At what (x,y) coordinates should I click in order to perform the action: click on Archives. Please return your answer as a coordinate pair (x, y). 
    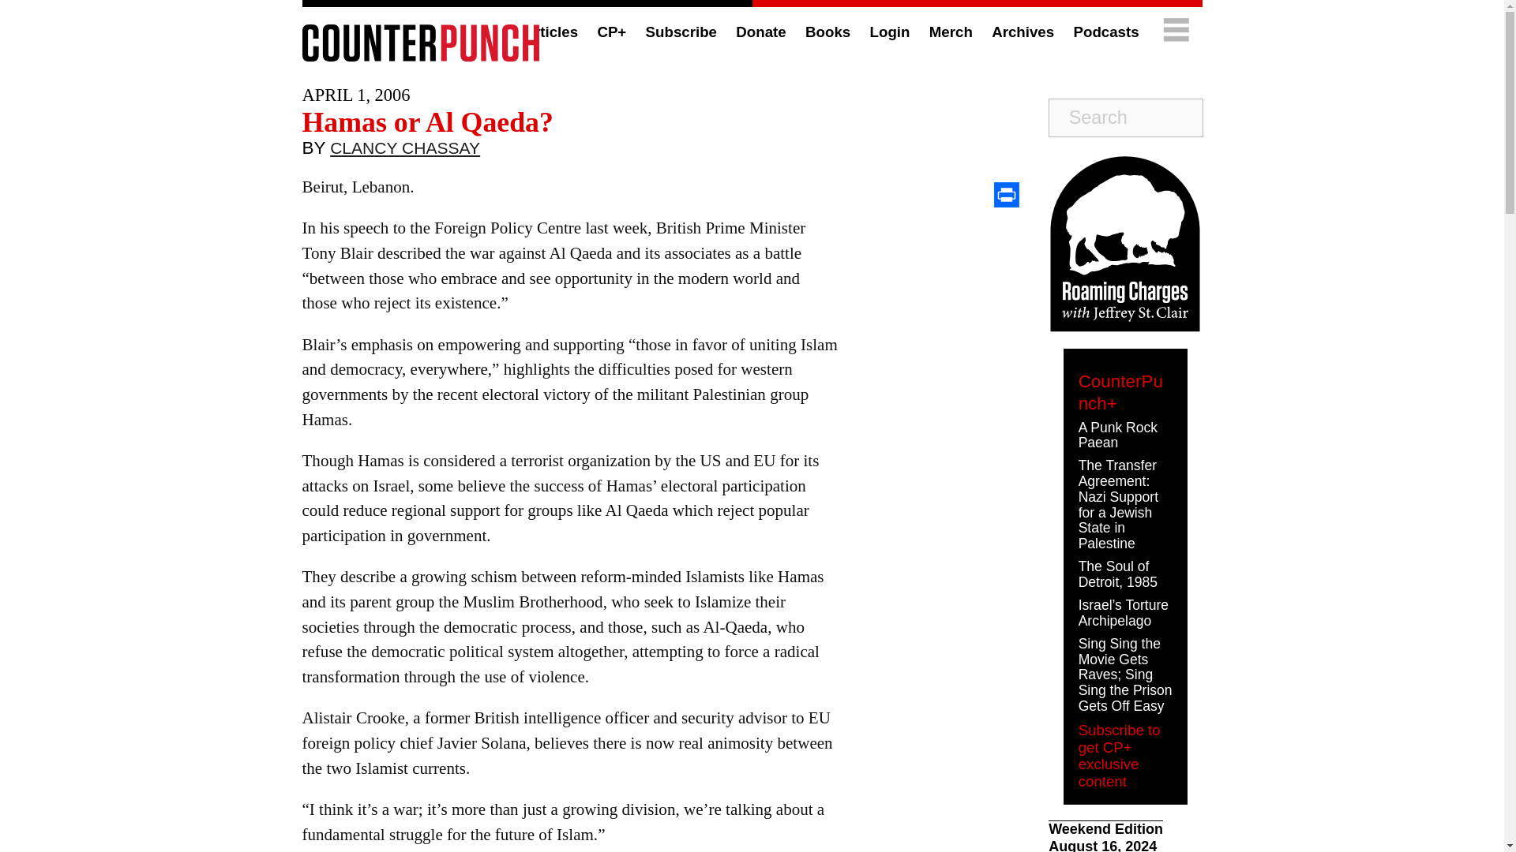
    Looking at the image, I should click on (1022, 32).